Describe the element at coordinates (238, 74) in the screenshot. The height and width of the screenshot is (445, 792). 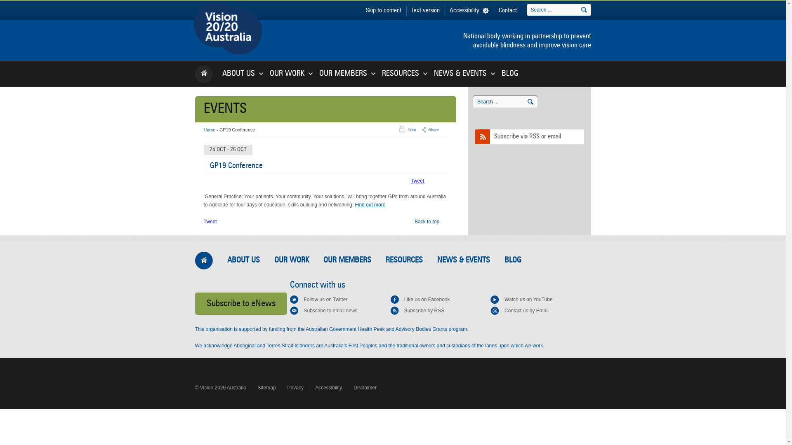
I see `ABOUT US` at that location.